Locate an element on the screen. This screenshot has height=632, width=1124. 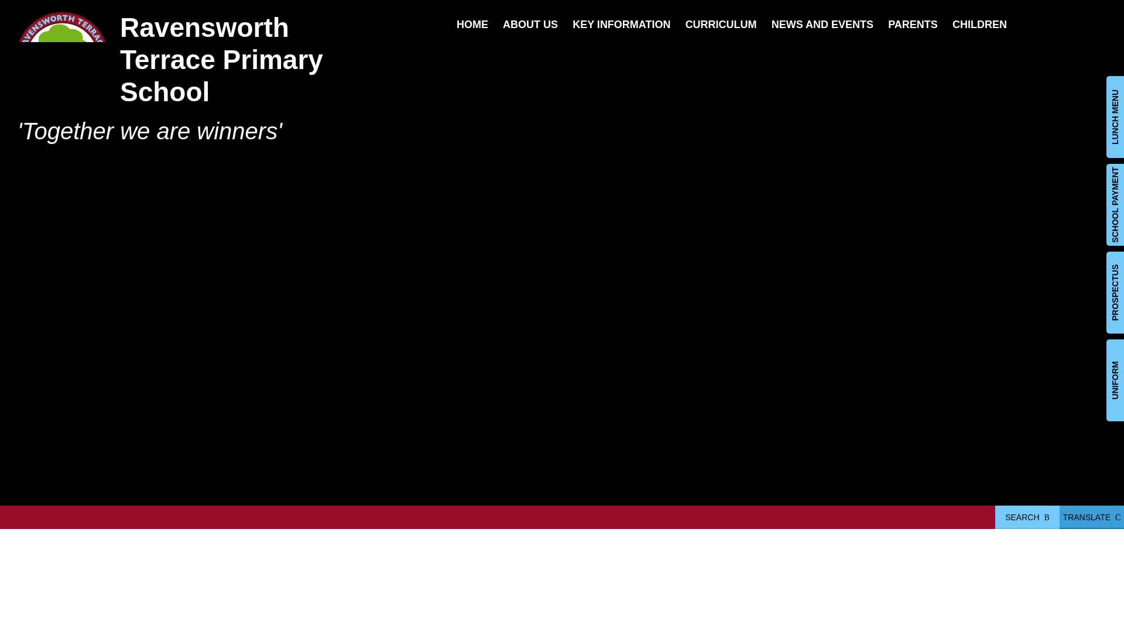
HOME is located at coordinates (472, 25).